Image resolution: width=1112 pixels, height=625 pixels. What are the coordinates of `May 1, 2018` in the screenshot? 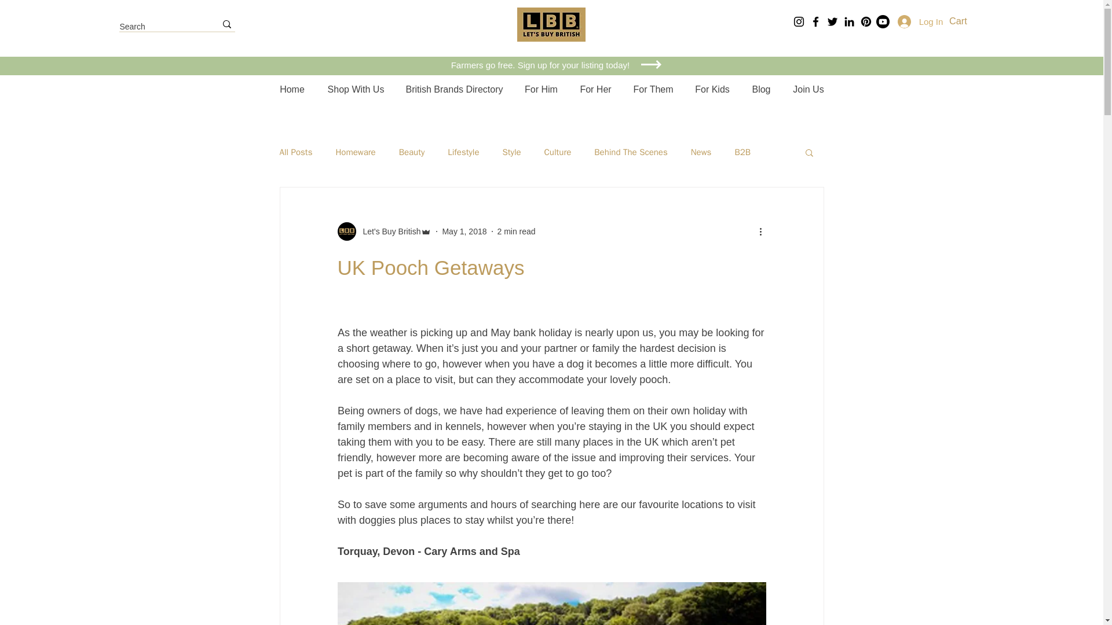 It's located at (464, 231).